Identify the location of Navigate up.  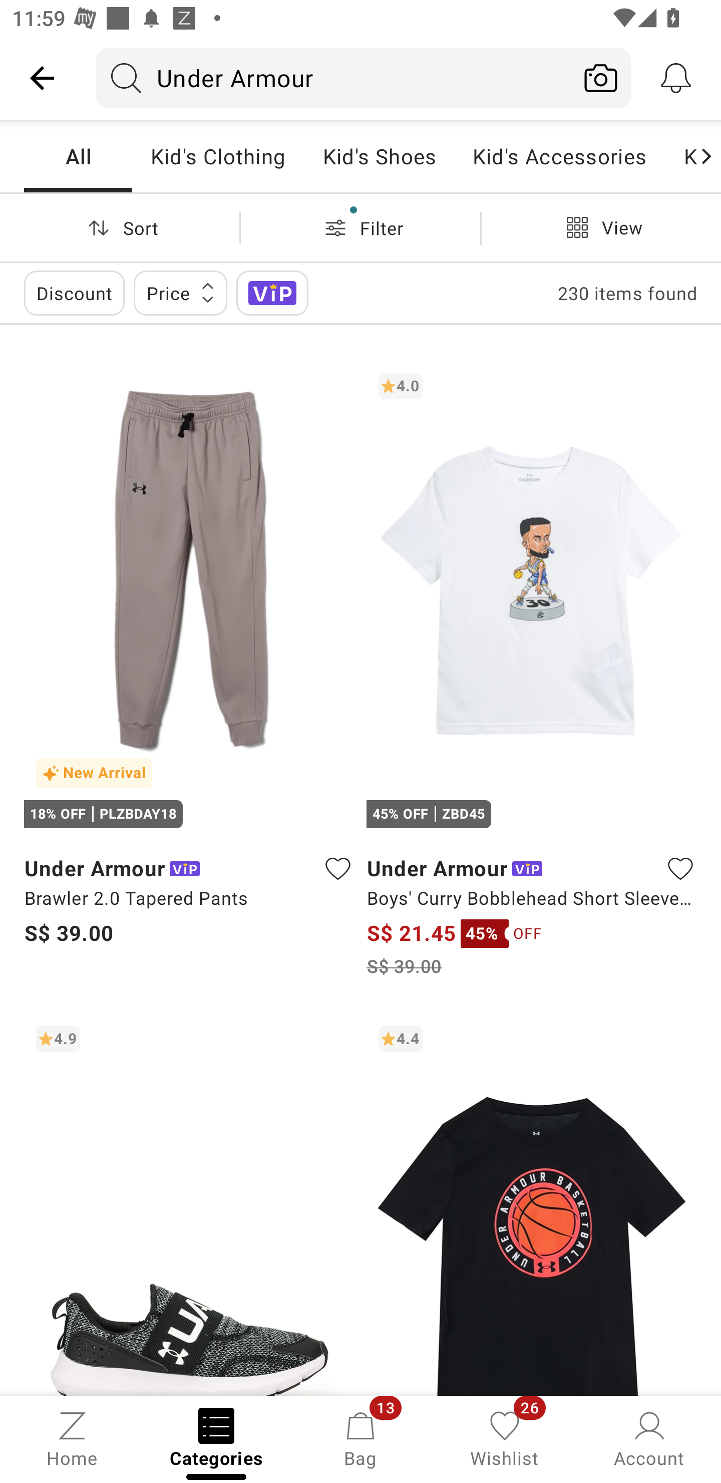
(42, 78).